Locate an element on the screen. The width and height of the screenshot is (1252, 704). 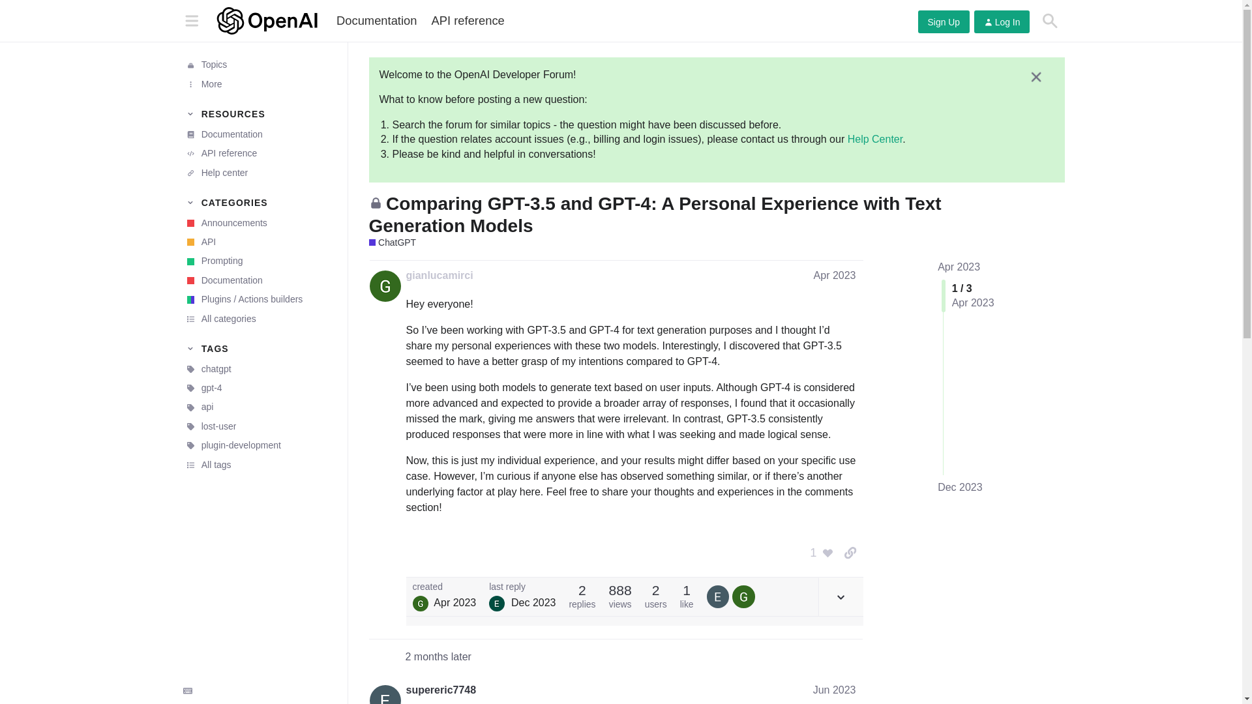
Search is located at coordinates (1050, 20).